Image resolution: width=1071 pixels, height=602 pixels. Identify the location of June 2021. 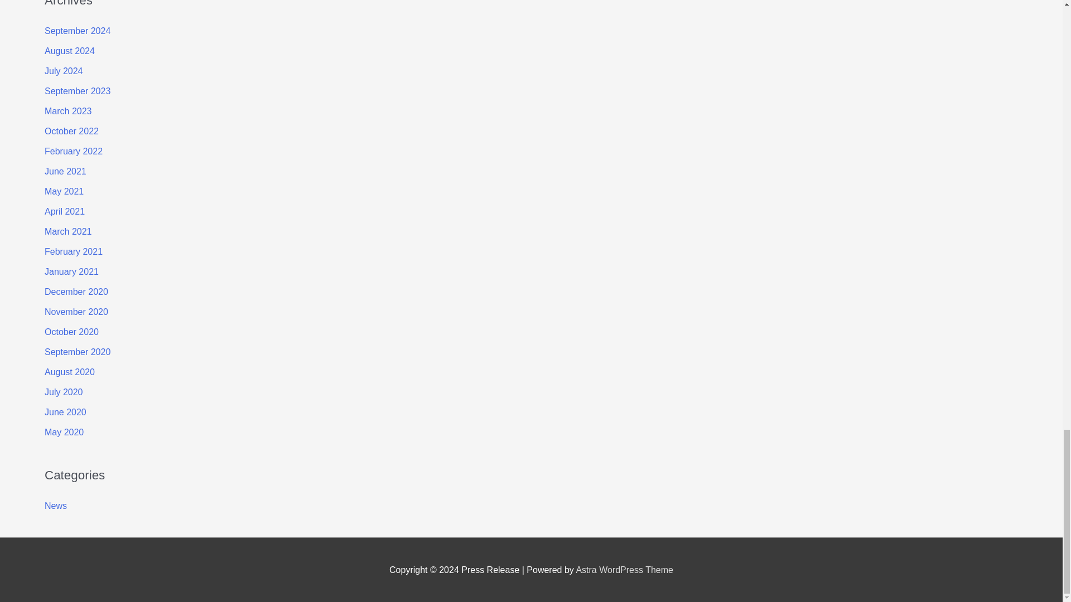
(66, 172).